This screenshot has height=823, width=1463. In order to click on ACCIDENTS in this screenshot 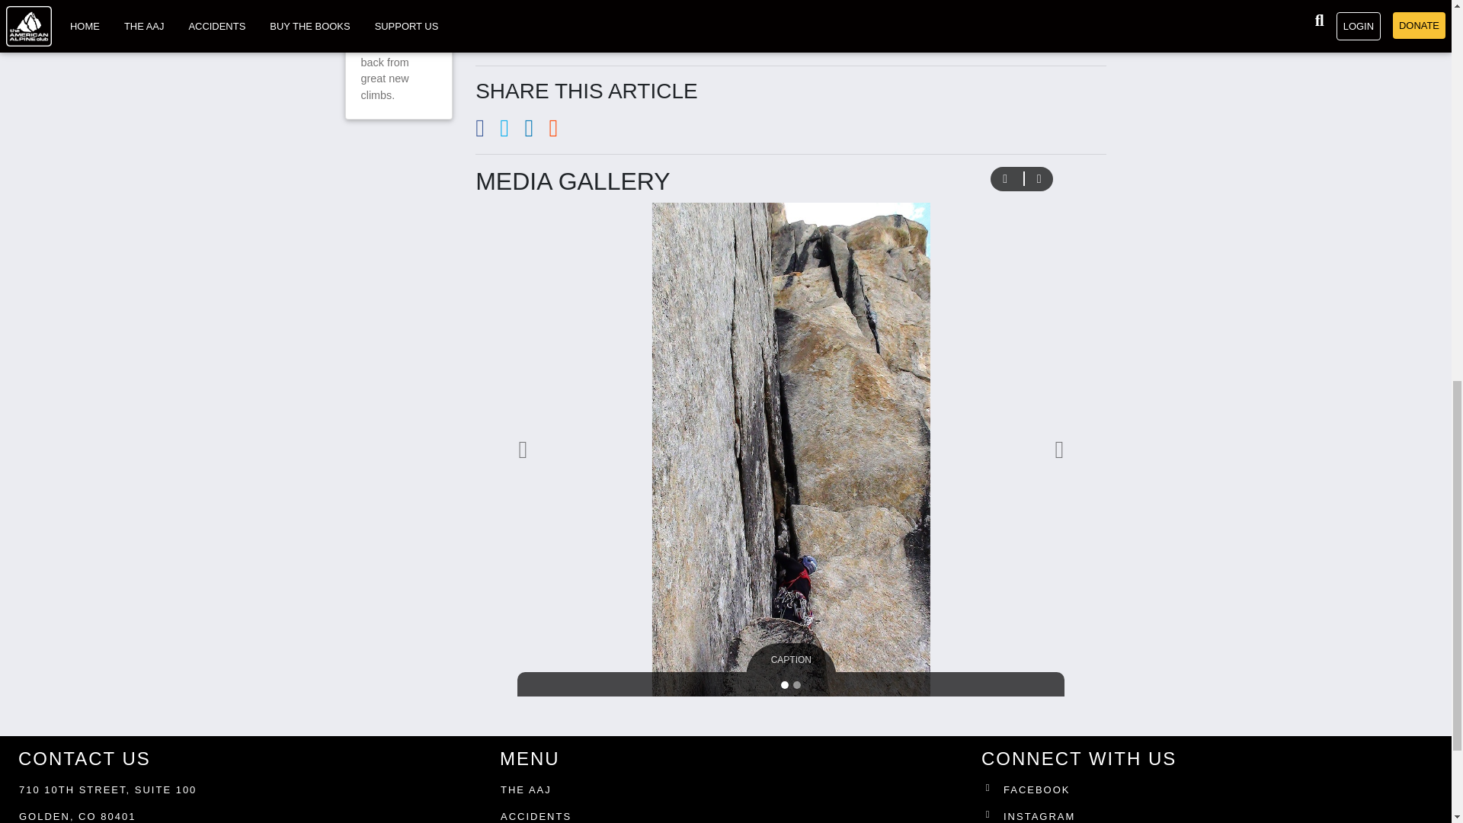, I will do `click(536, 815)`.